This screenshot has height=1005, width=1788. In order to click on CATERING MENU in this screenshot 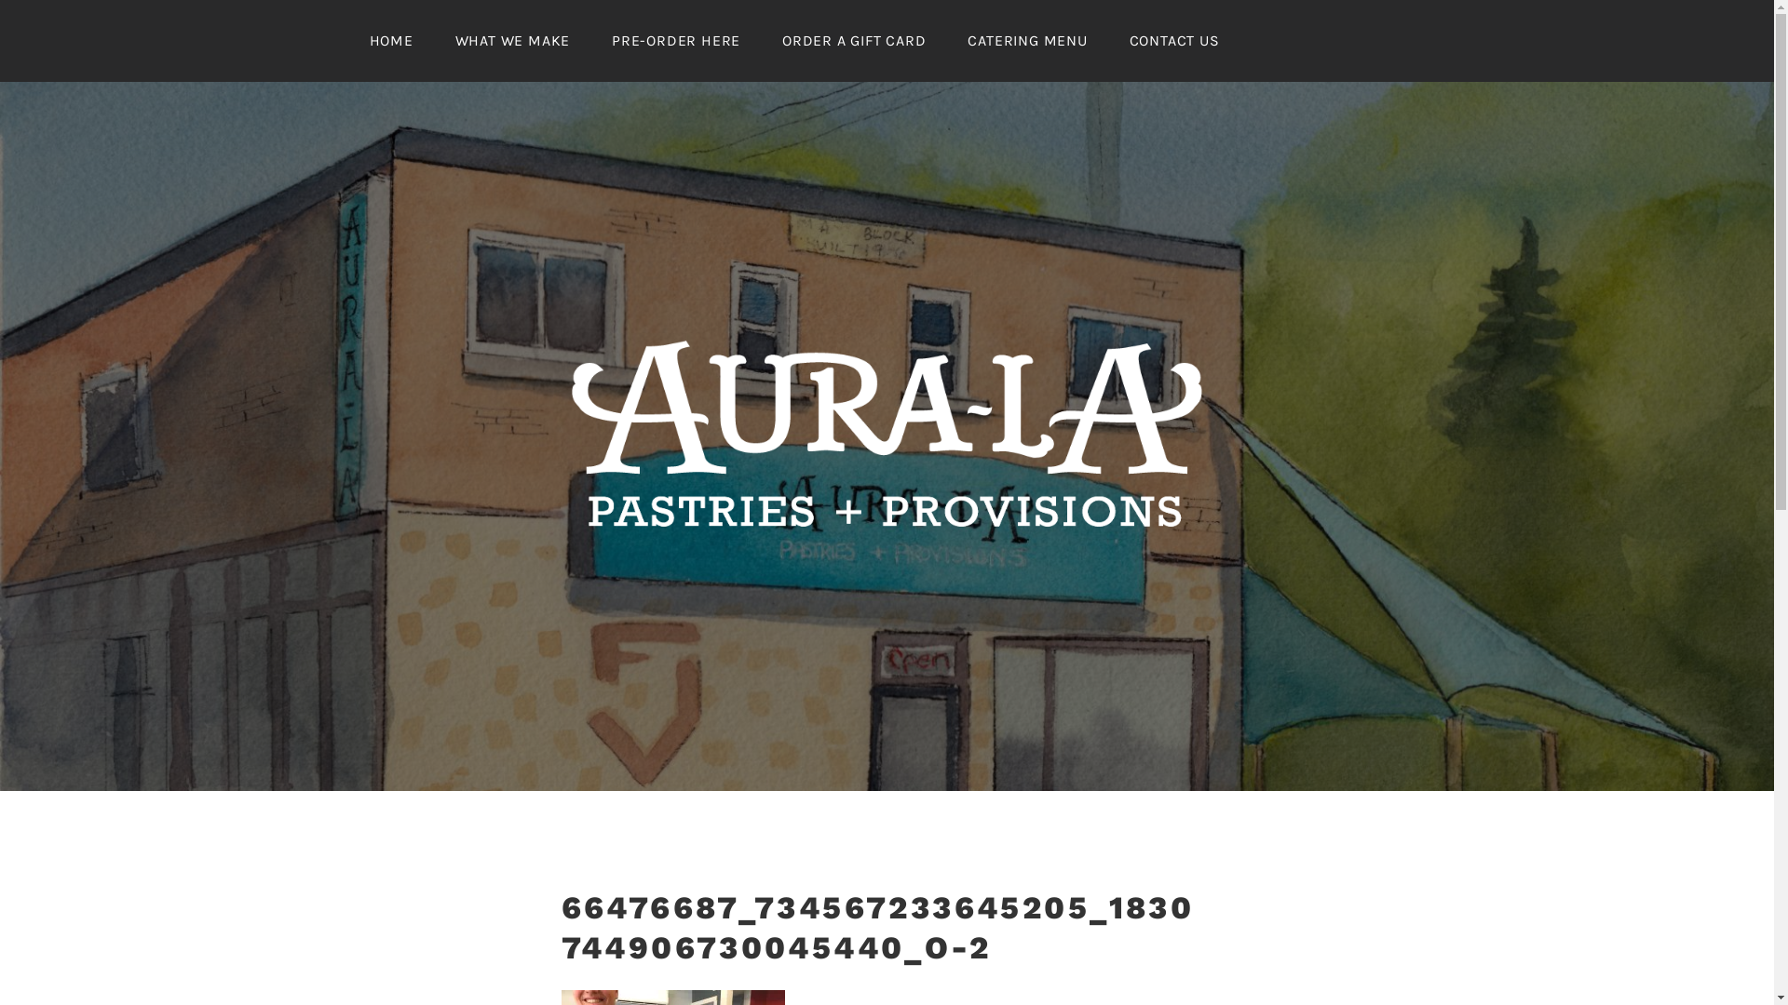, I will do `click(1027, 41)`.